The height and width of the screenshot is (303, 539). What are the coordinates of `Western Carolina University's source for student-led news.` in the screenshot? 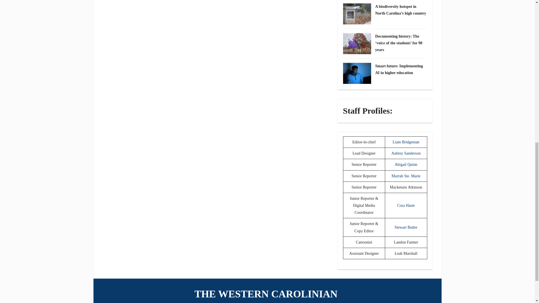 It's located at (267, 294).